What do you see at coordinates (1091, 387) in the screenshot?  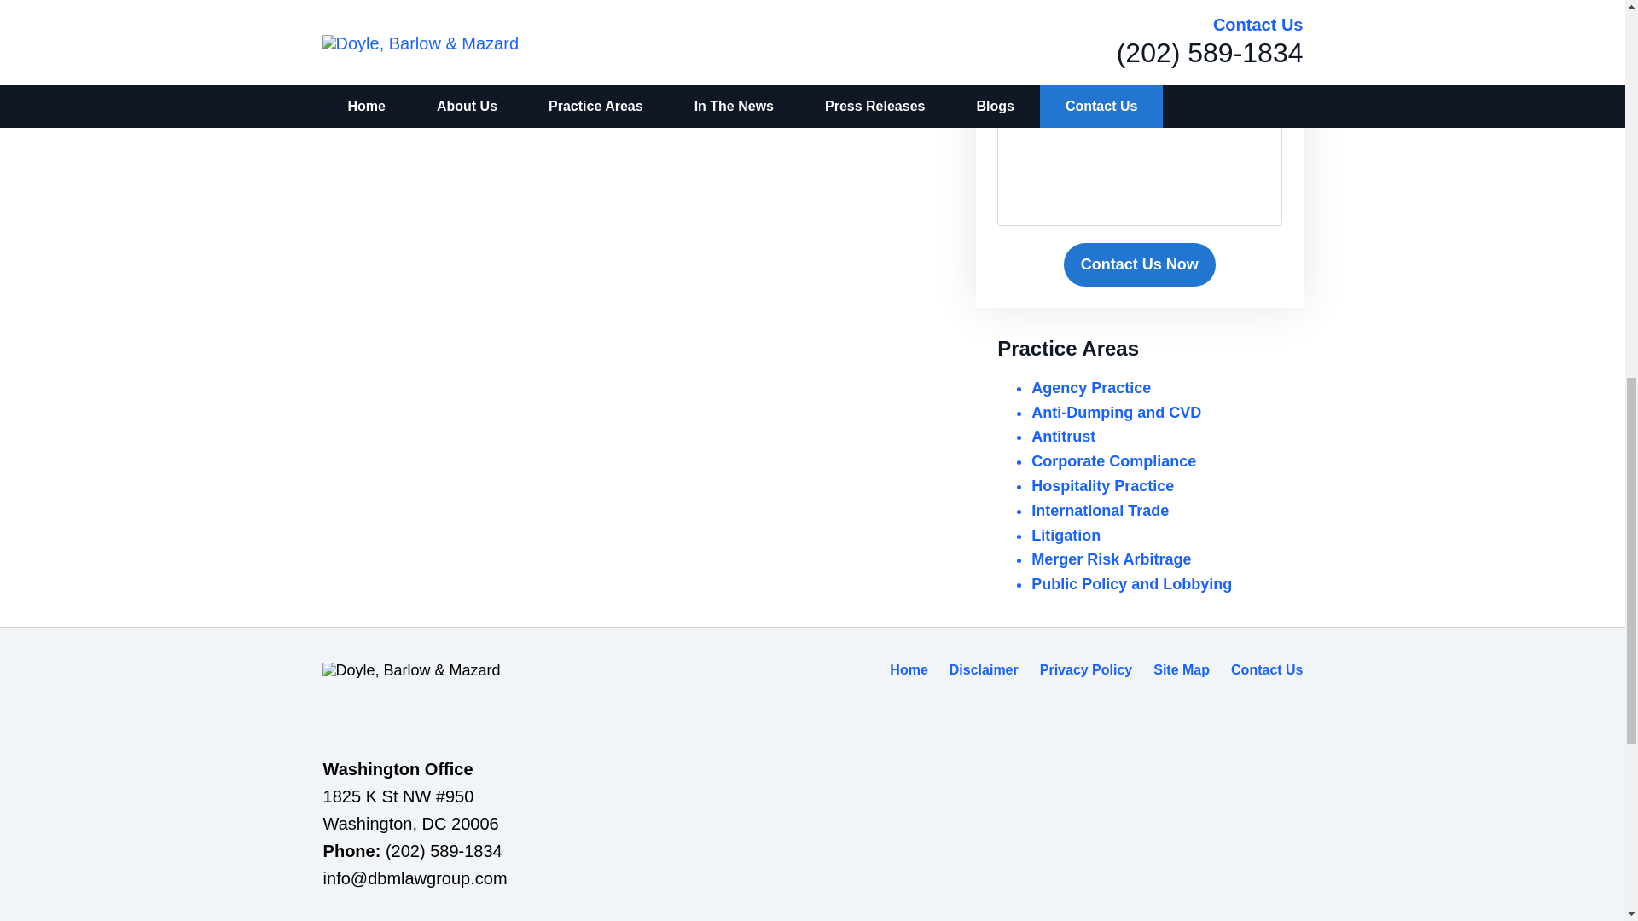 I see `Agency Practice` at bounding box center [1091, 387].